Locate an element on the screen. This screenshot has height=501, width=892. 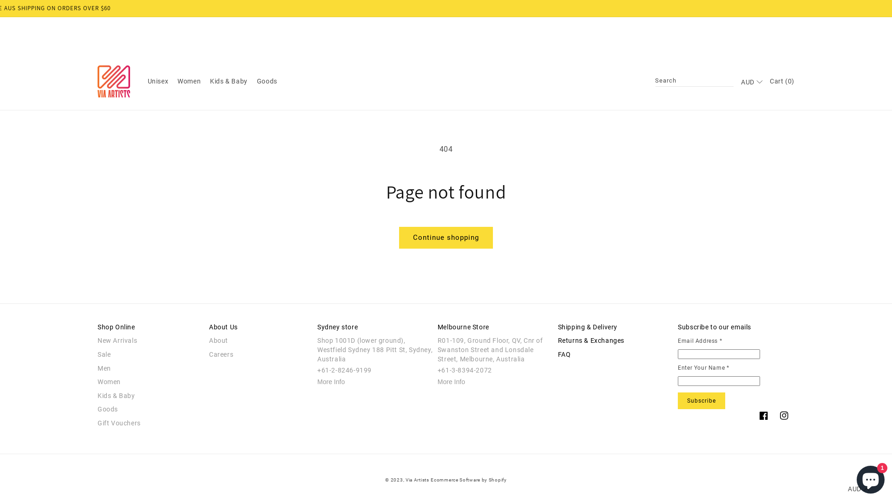
Shipping & Delivery is located at coordinates (588, 328).